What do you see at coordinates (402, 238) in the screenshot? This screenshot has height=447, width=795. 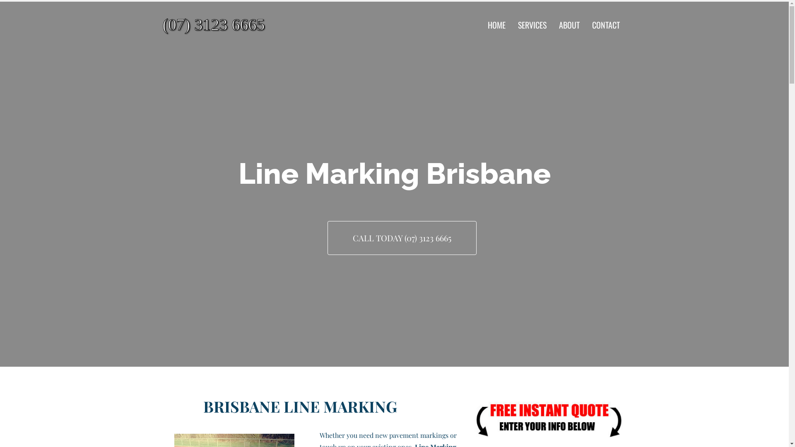 I see `CALL TODAY (07) 3123 6665` at bounding box center [402, 238].